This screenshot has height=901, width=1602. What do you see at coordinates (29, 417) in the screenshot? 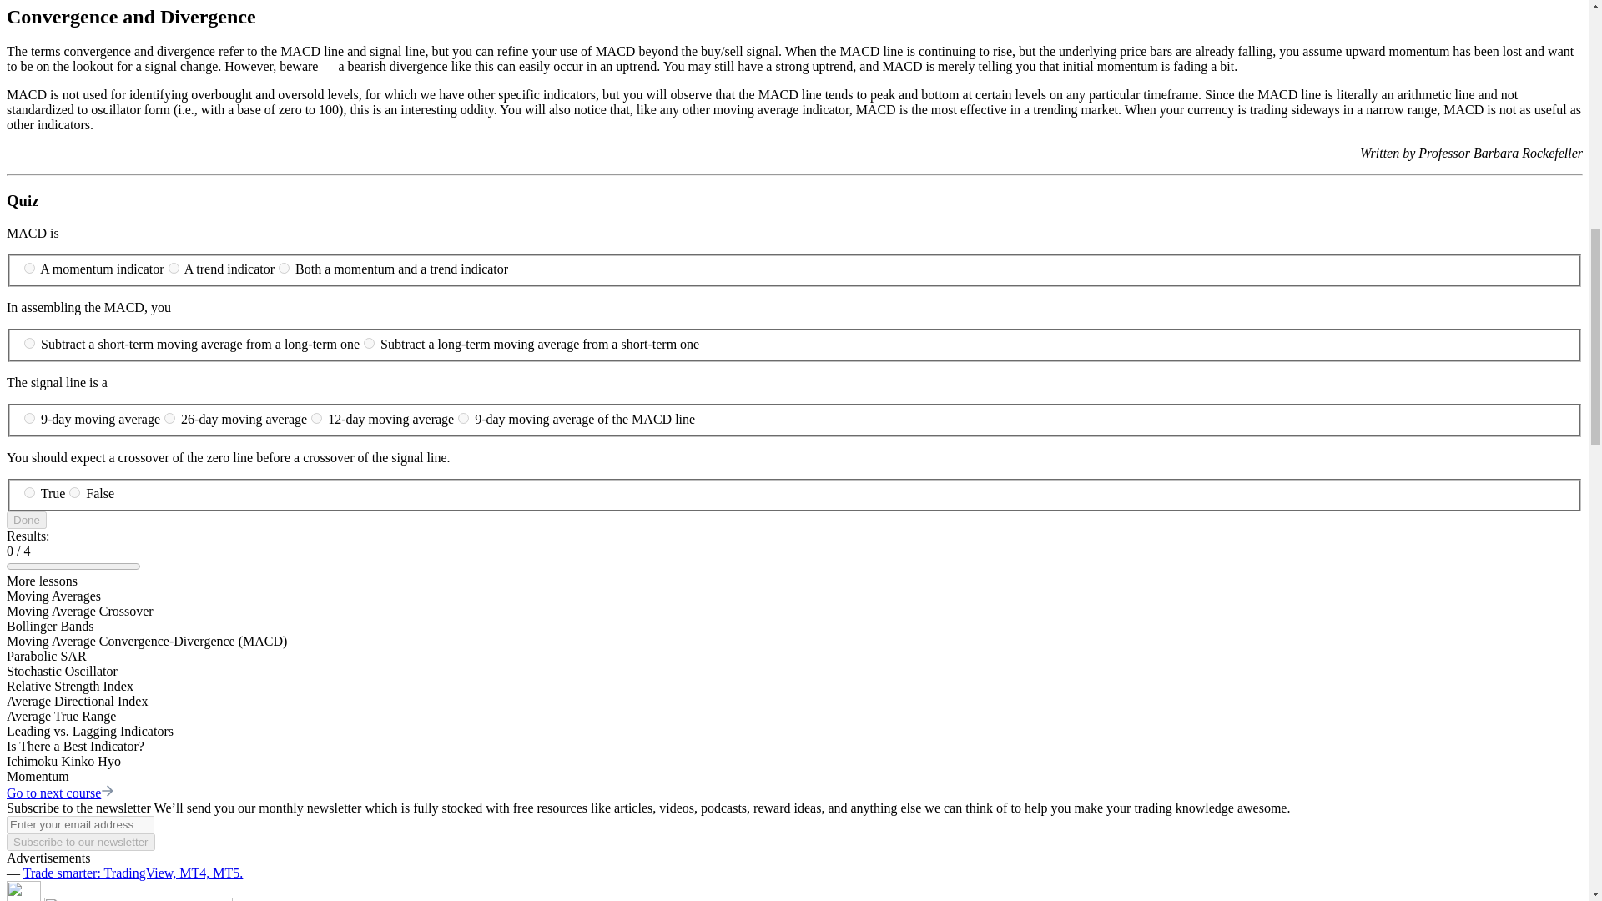
I see `312` at bounding box center [29, 417].